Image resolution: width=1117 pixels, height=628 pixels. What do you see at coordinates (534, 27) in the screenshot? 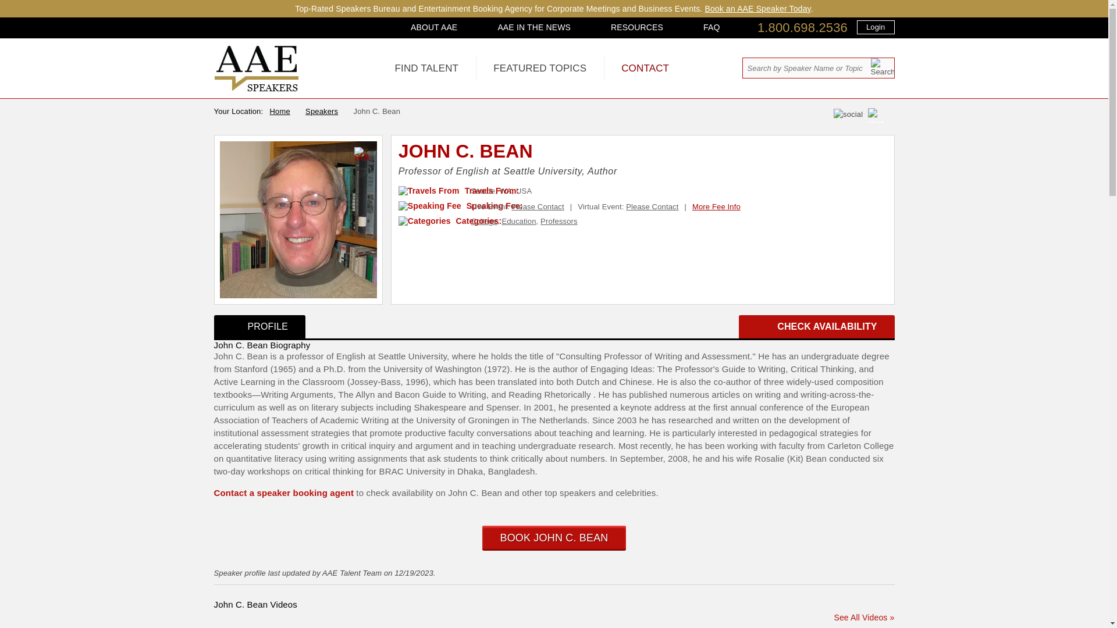
I see `AAE IN THE NEWS` at bounding box center [534, 27].